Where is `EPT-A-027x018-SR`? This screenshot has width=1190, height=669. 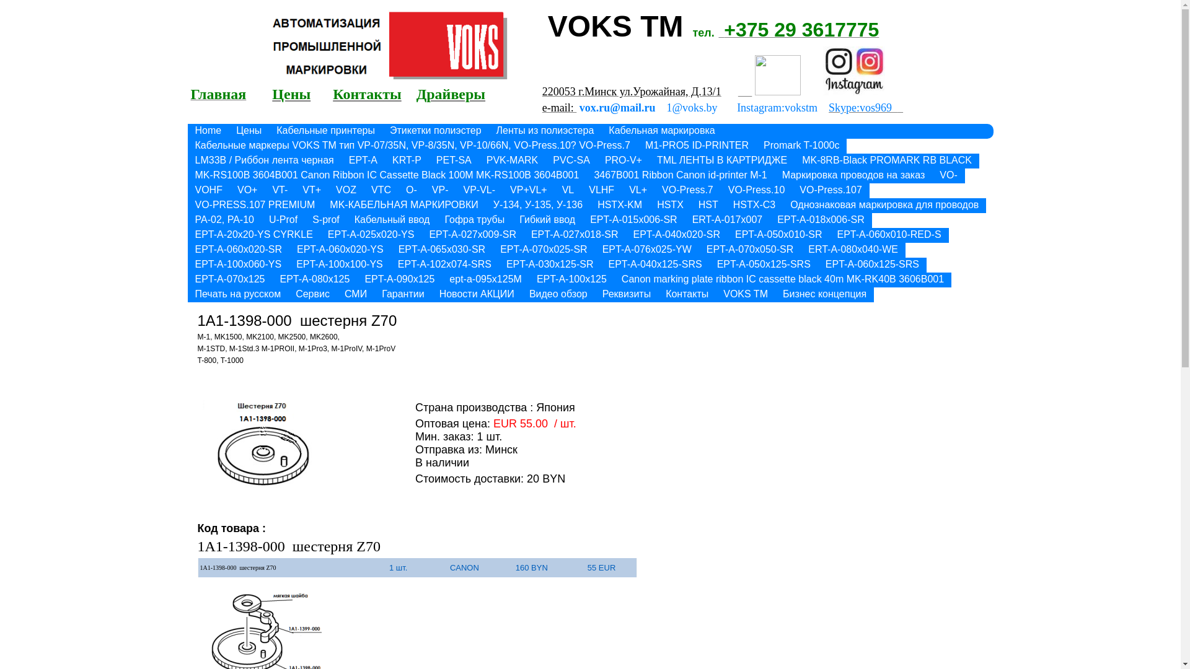
EPT-A-027x018-SR is located at coordinates (575, 235).